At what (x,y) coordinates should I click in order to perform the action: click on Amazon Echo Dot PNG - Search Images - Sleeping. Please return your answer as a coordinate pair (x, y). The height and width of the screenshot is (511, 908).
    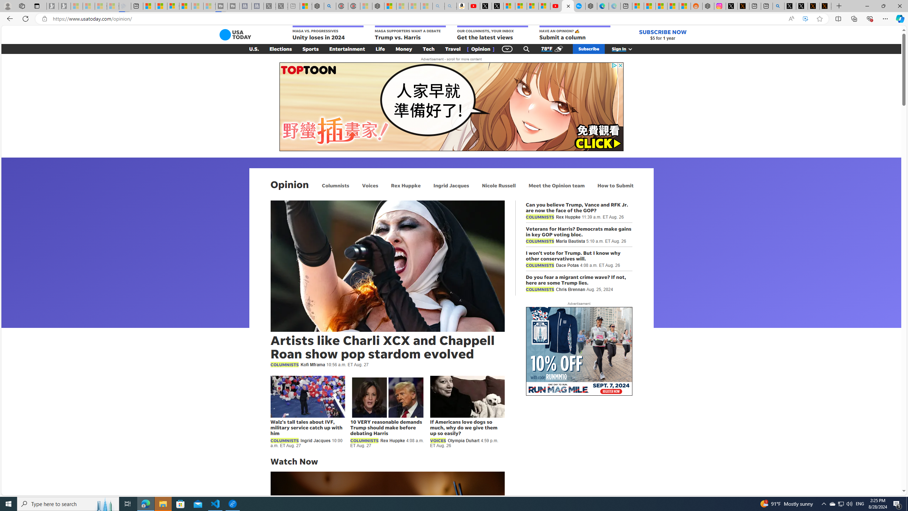
    Looking at the image, I should click on (450, 6).